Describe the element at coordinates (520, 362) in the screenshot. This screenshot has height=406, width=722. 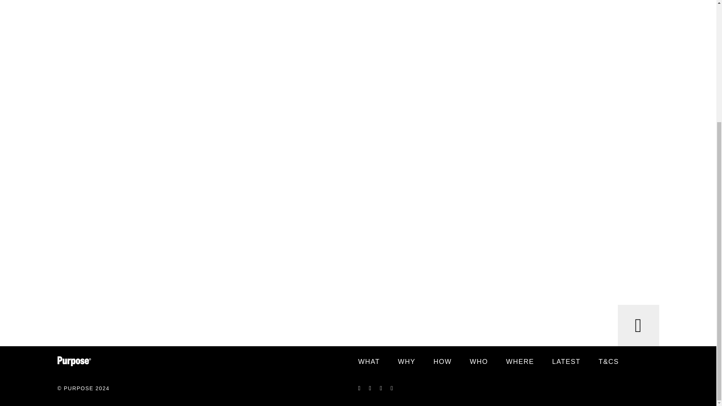
I see `WHERE` at that location.